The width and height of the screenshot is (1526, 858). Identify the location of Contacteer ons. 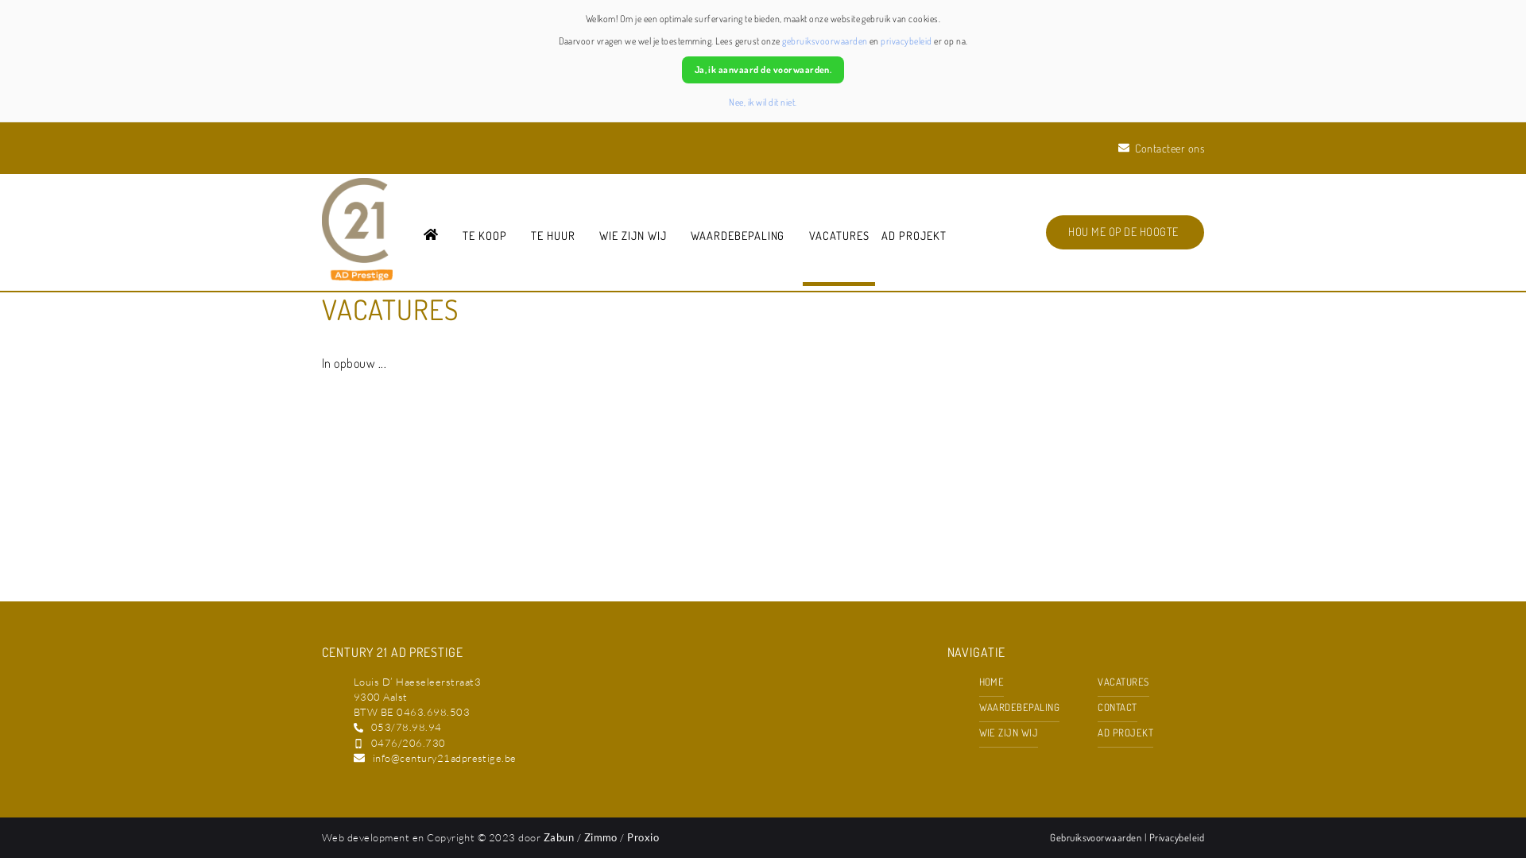
(1161, 148).